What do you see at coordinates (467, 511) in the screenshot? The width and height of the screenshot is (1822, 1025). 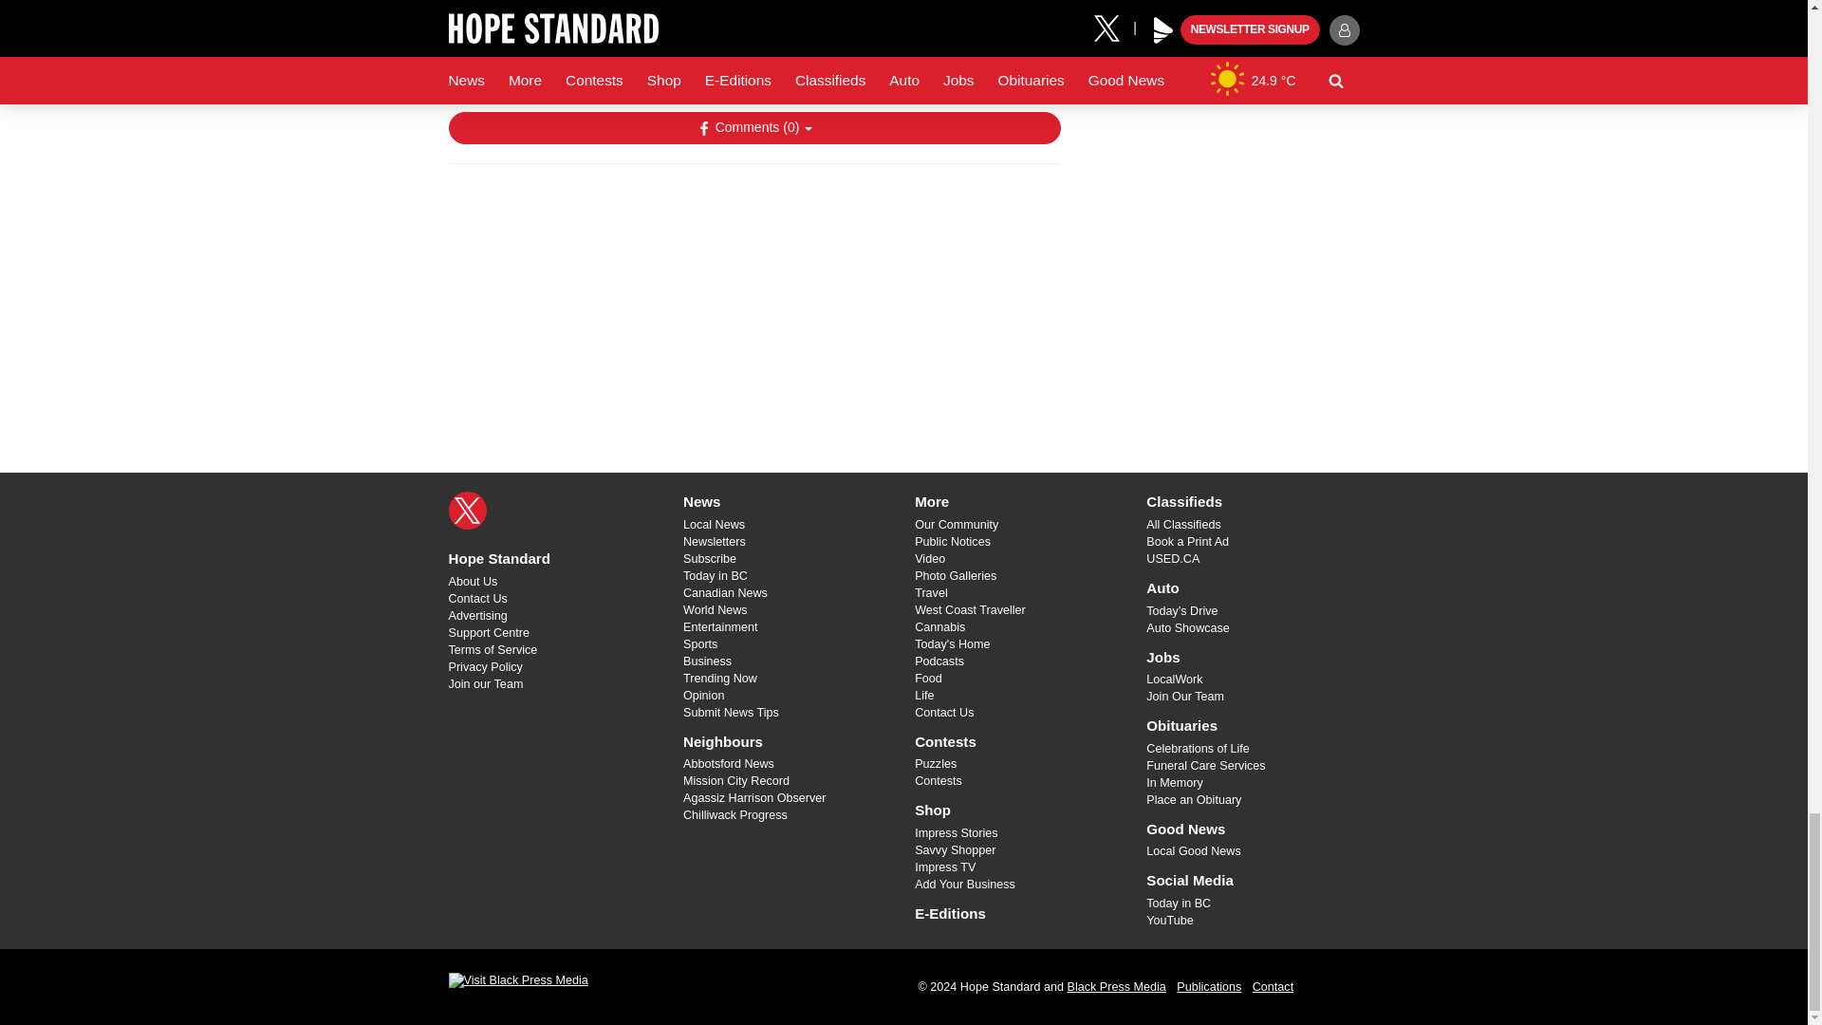 I see `X` at bounding box center [467, 511].